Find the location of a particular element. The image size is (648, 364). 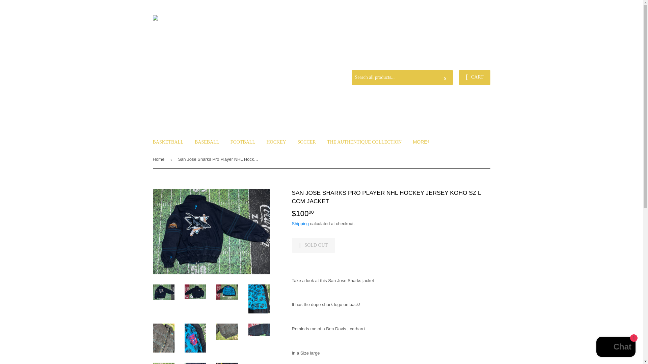

Back to the frontpage is located at coordinates (159, 159).